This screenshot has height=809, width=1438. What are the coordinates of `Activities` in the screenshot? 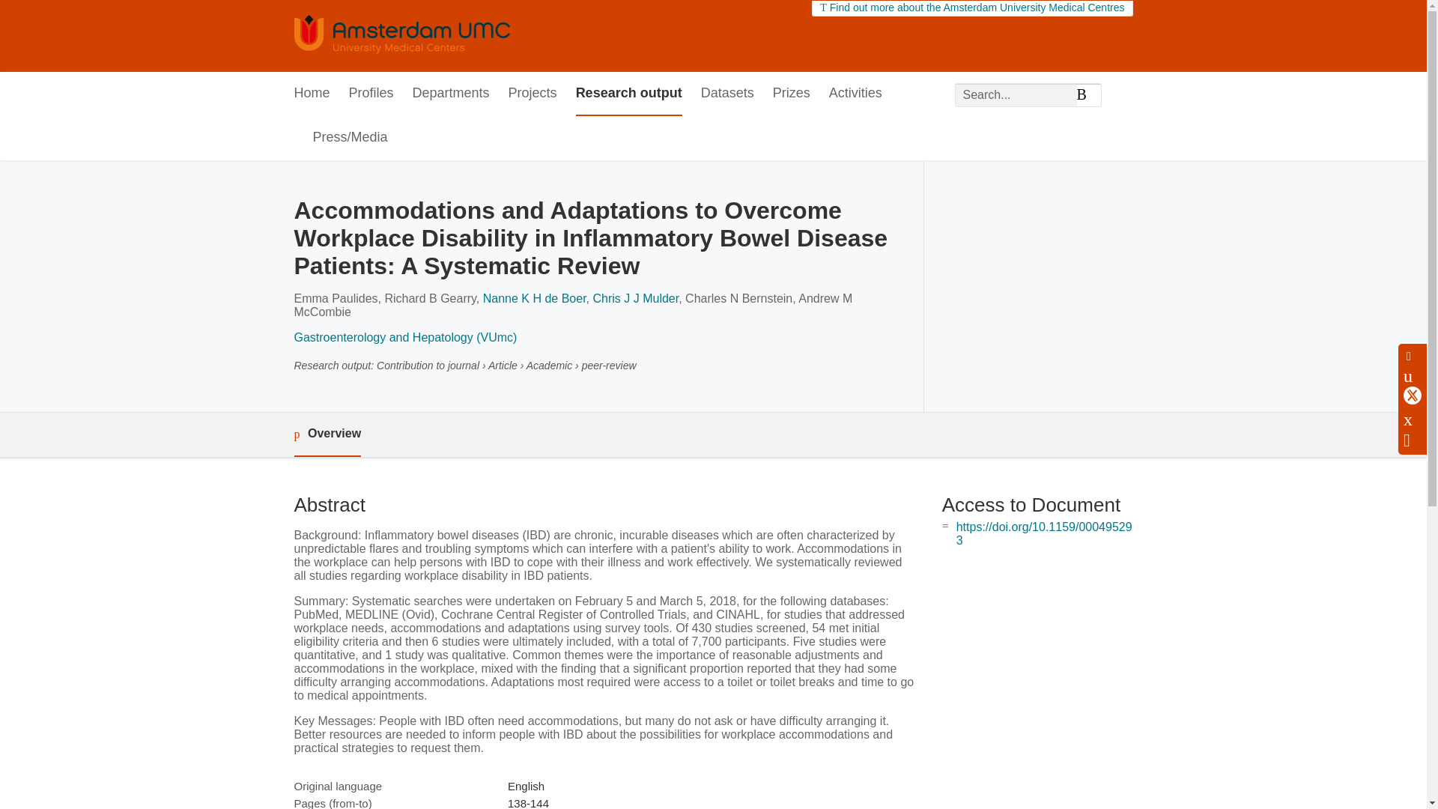 It's located at (855, 94).